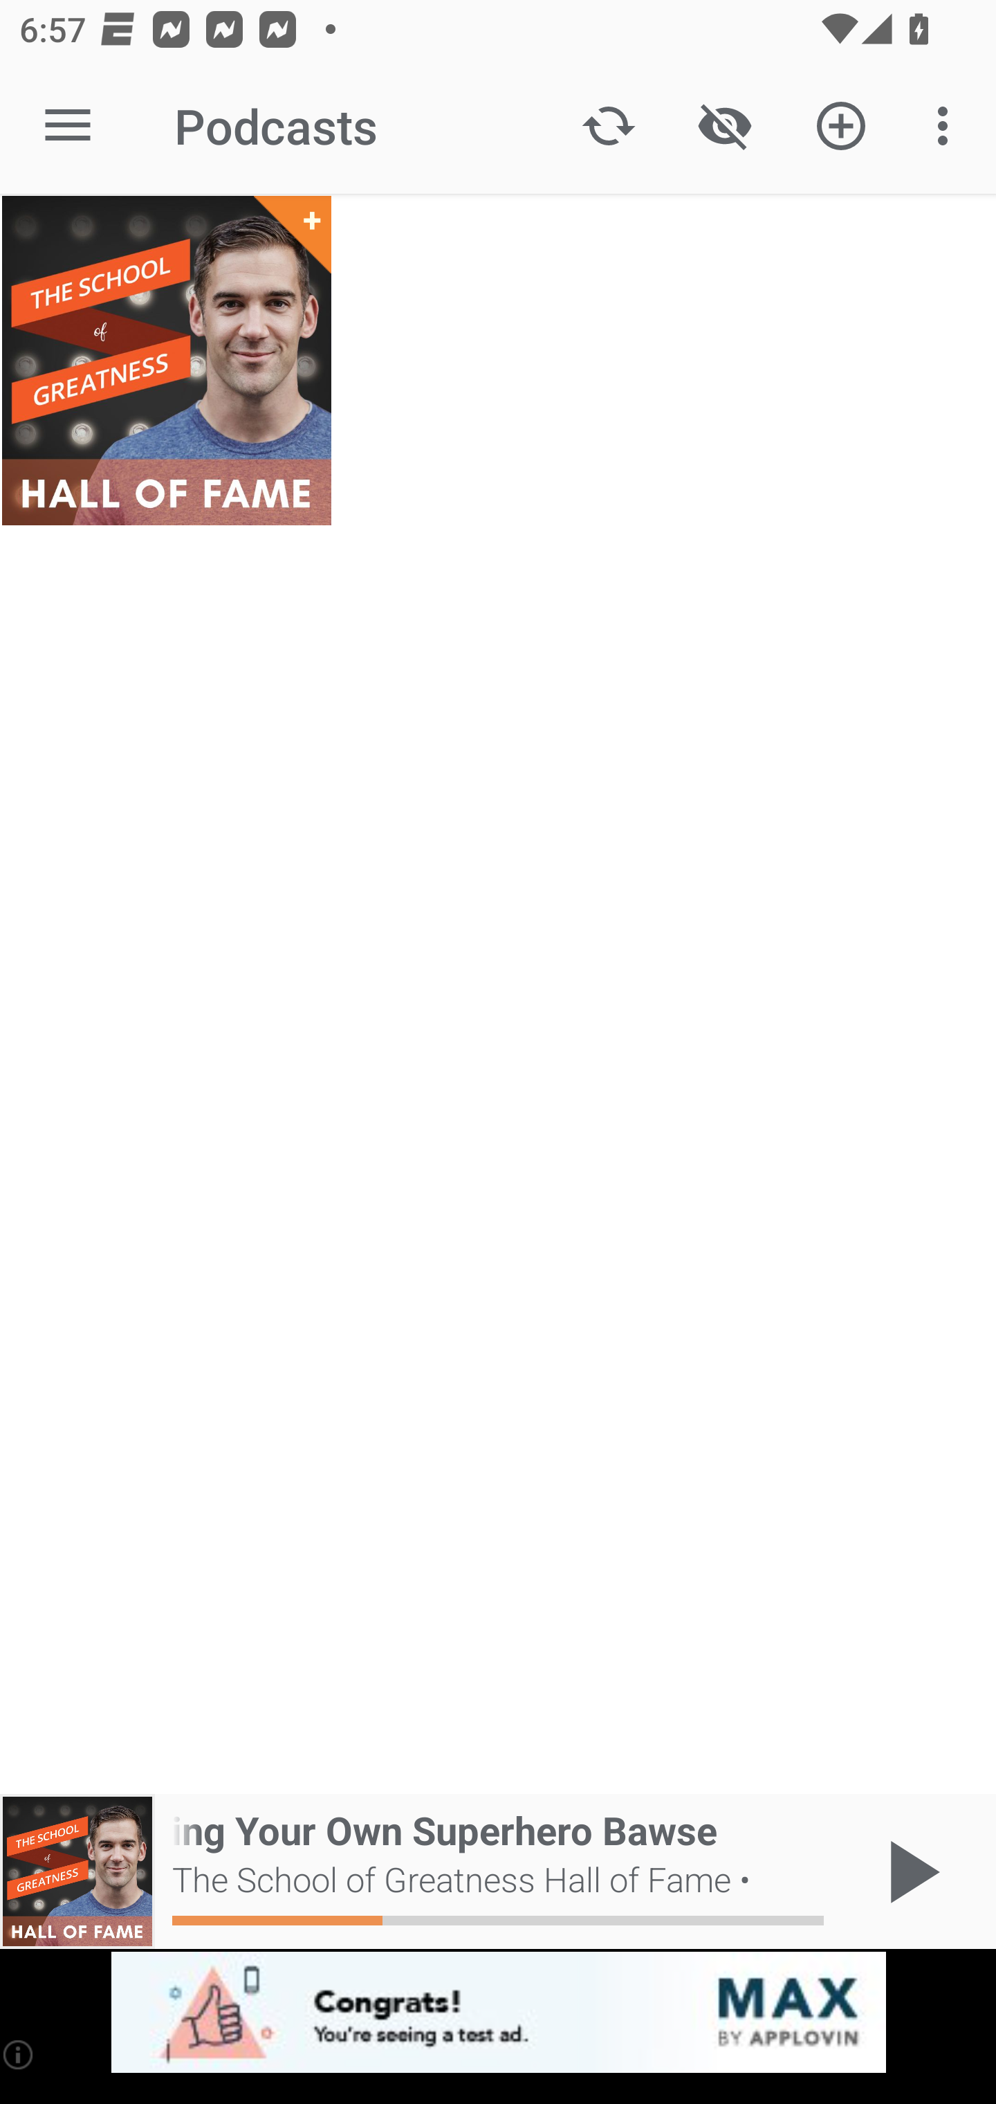  Describe the element at coordinates (909, 1871) in the screenshot. I see `Play / Pause` at that location.